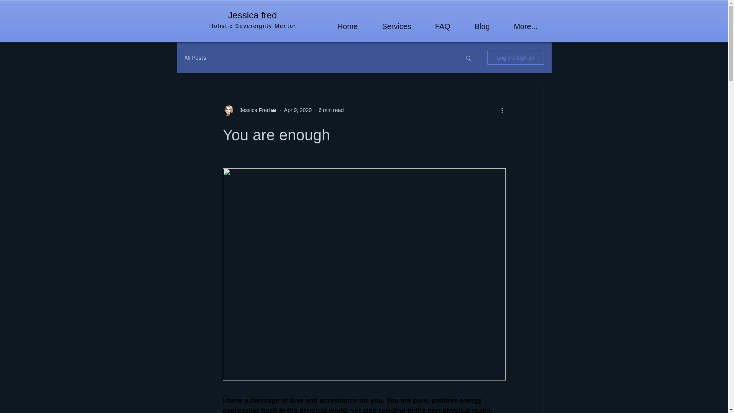  What do you see at coordinates (396, 27) in the screenshot?
I see `Services` at bounding box center [396, 27].